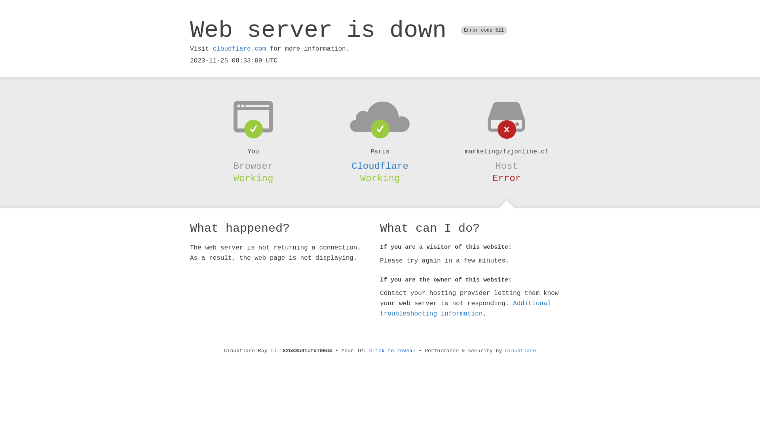  Describe the element at coordinates (465, 308) in the screenshot. I see `Additional troubleshooting information` at that location.